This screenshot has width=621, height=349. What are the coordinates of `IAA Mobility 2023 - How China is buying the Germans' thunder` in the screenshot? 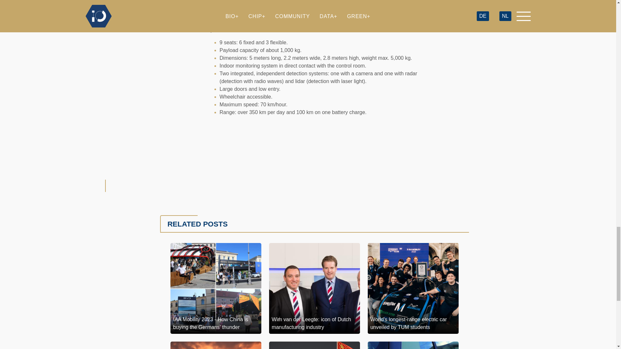 It's located at (216, 288).